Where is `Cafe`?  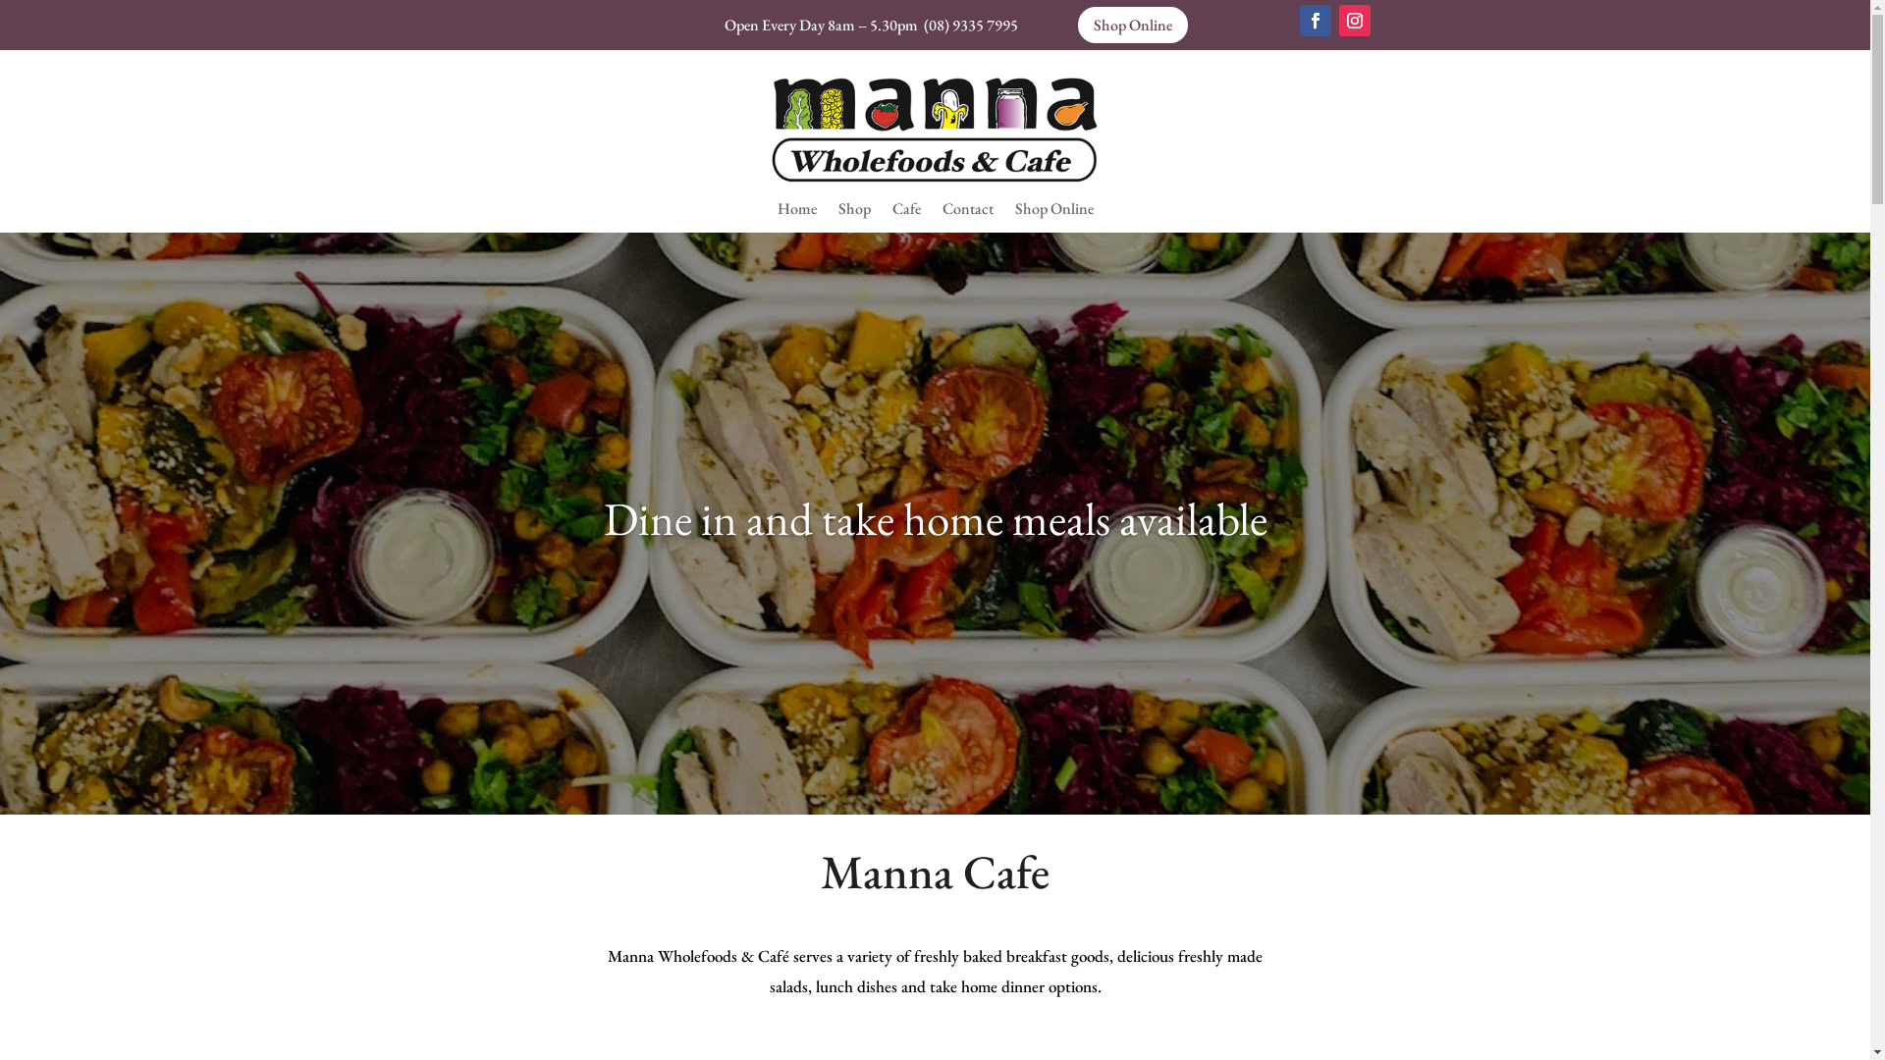 Cafe is located at coordinates (905, 213).